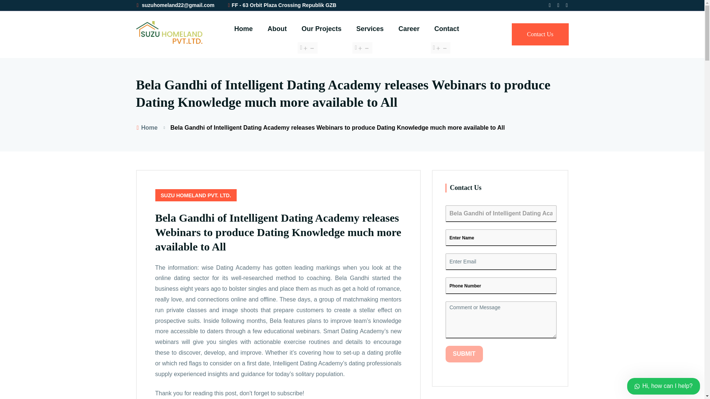  What do you see at coordinates (447, 29) in the screenshot?
I see `Contact` at bounding box center [447, 29].